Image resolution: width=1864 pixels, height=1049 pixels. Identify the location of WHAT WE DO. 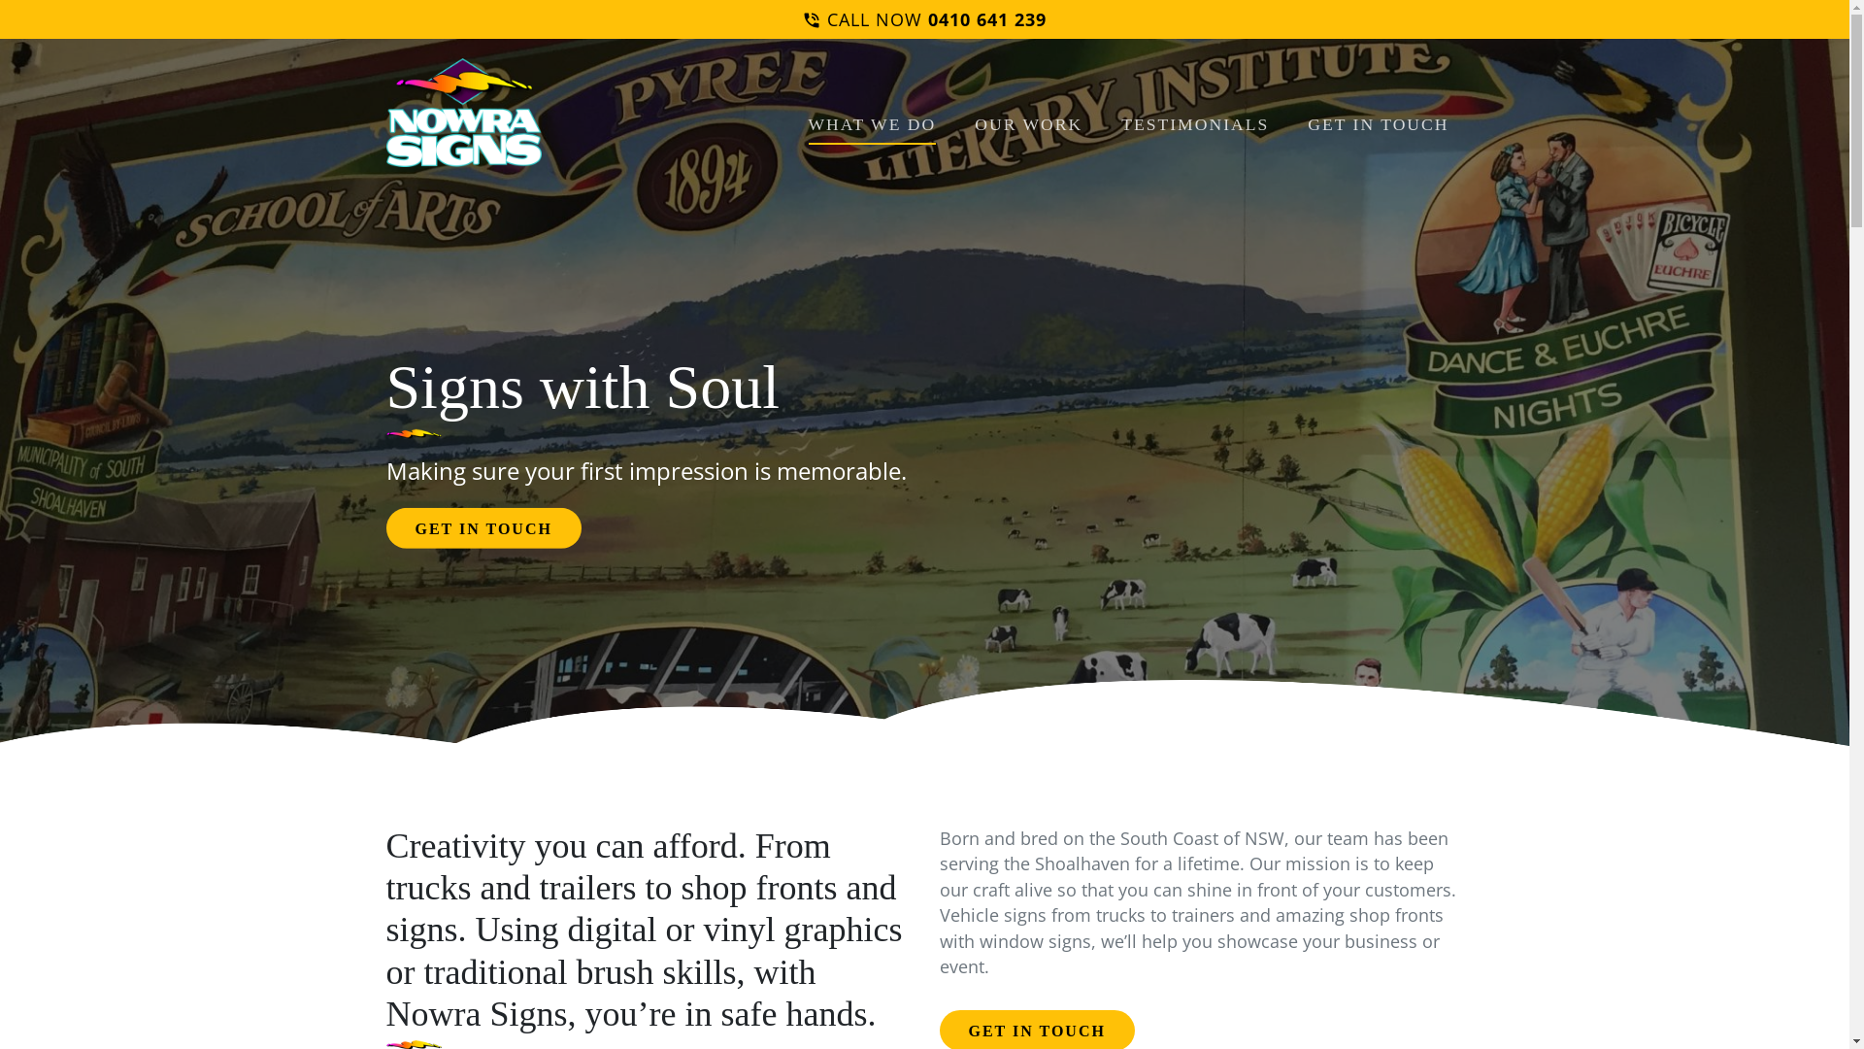
(872, 113).